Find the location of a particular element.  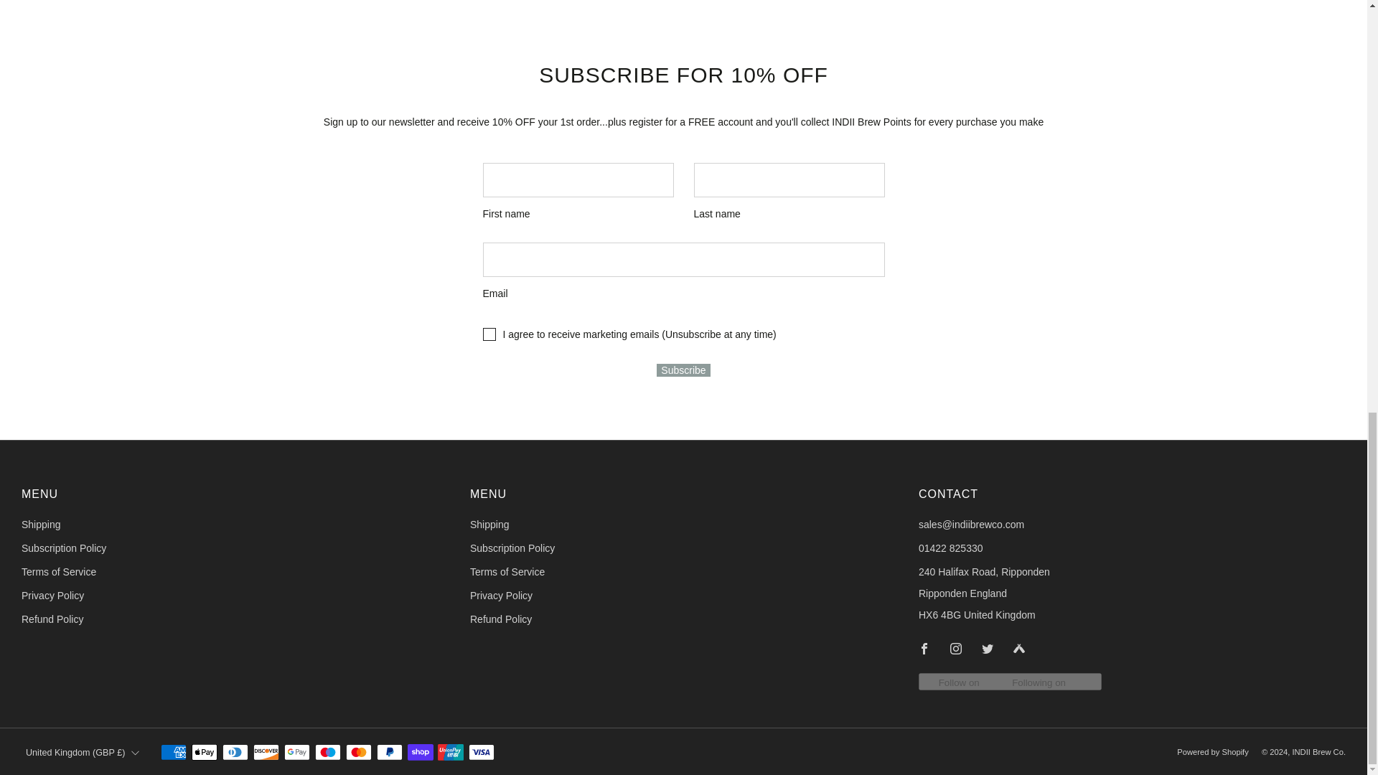

Maestro is located at coordinates (327, 752).